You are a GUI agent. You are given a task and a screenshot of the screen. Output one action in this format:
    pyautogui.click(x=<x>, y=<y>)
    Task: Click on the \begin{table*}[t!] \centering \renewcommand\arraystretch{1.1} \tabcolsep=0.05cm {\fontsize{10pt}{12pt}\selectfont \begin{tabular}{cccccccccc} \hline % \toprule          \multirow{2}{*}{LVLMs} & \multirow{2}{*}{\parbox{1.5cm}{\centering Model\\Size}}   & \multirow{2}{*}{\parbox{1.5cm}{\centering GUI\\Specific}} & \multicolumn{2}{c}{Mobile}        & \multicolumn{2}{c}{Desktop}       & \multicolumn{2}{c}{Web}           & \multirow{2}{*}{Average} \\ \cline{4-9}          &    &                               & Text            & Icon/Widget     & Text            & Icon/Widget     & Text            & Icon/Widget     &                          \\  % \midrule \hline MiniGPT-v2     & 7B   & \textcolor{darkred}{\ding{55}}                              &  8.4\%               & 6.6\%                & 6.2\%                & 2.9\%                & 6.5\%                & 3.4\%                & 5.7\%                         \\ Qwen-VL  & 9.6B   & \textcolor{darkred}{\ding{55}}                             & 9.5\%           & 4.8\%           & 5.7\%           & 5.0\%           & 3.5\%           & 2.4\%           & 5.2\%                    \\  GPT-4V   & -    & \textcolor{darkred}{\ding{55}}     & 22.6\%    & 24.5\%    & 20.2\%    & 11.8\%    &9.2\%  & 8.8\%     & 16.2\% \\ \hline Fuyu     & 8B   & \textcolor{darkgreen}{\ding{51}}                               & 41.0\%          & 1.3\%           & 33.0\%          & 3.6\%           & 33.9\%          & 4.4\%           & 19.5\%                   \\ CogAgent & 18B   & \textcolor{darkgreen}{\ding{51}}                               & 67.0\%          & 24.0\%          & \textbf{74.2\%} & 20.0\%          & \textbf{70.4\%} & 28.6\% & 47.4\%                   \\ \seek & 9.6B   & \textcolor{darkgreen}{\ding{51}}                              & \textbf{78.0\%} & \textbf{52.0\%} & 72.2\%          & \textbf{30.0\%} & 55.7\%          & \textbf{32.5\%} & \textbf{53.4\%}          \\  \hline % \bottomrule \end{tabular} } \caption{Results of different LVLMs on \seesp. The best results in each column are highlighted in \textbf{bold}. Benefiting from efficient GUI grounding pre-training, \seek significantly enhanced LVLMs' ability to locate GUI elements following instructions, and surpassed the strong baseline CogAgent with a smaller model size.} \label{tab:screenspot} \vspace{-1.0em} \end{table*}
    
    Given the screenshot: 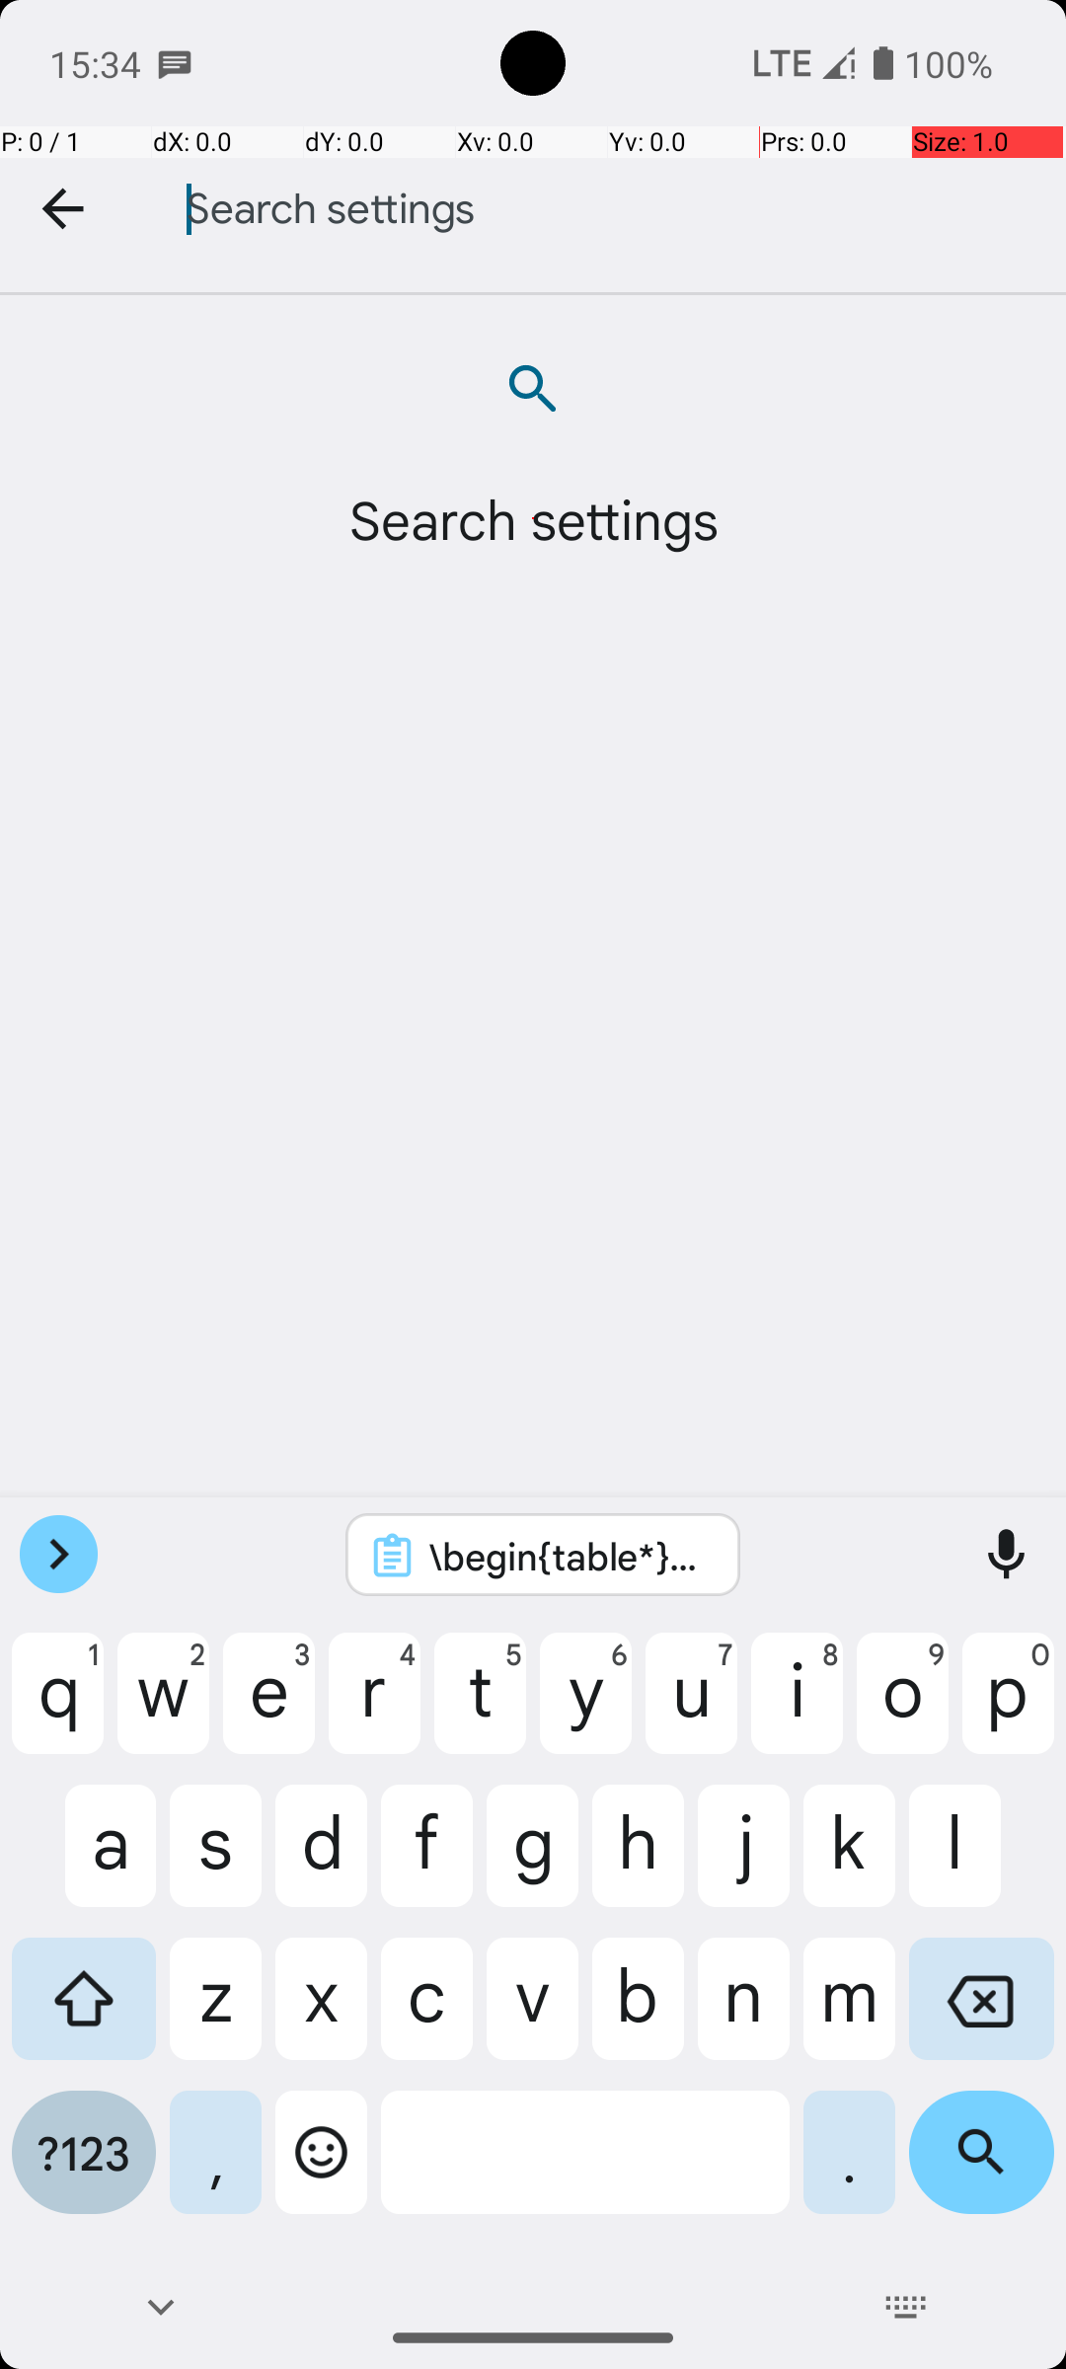 What is the action you would take?
    pyautogui.click(x=569, y=1556)
    